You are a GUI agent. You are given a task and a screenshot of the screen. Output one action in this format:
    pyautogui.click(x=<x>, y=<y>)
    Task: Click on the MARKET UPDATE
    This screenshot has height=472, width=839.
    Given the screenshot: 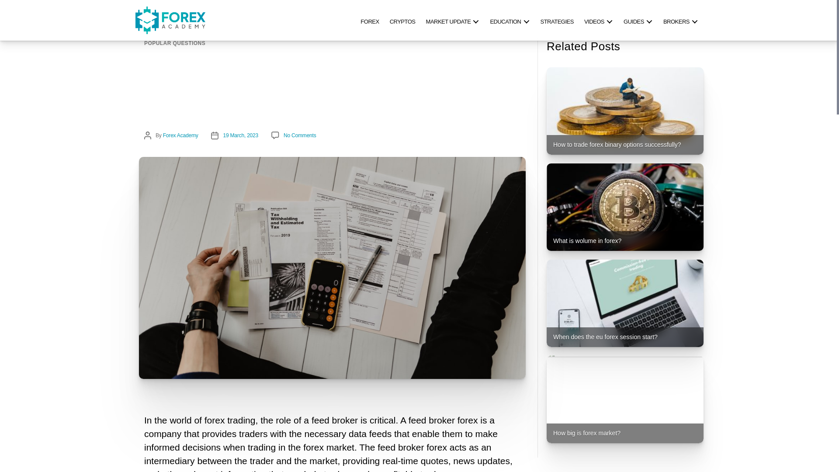 What is the action you would take?
    pyautogui.click(x=453, y=20)
    